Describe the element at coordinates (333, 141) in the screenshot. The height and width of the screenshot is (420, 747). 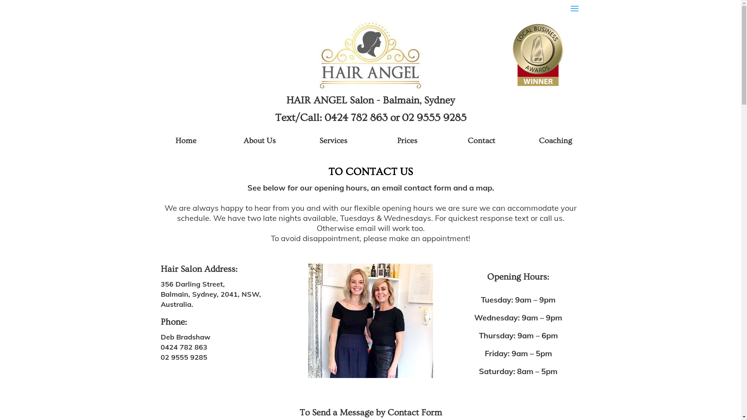
I see `Services` at that location.